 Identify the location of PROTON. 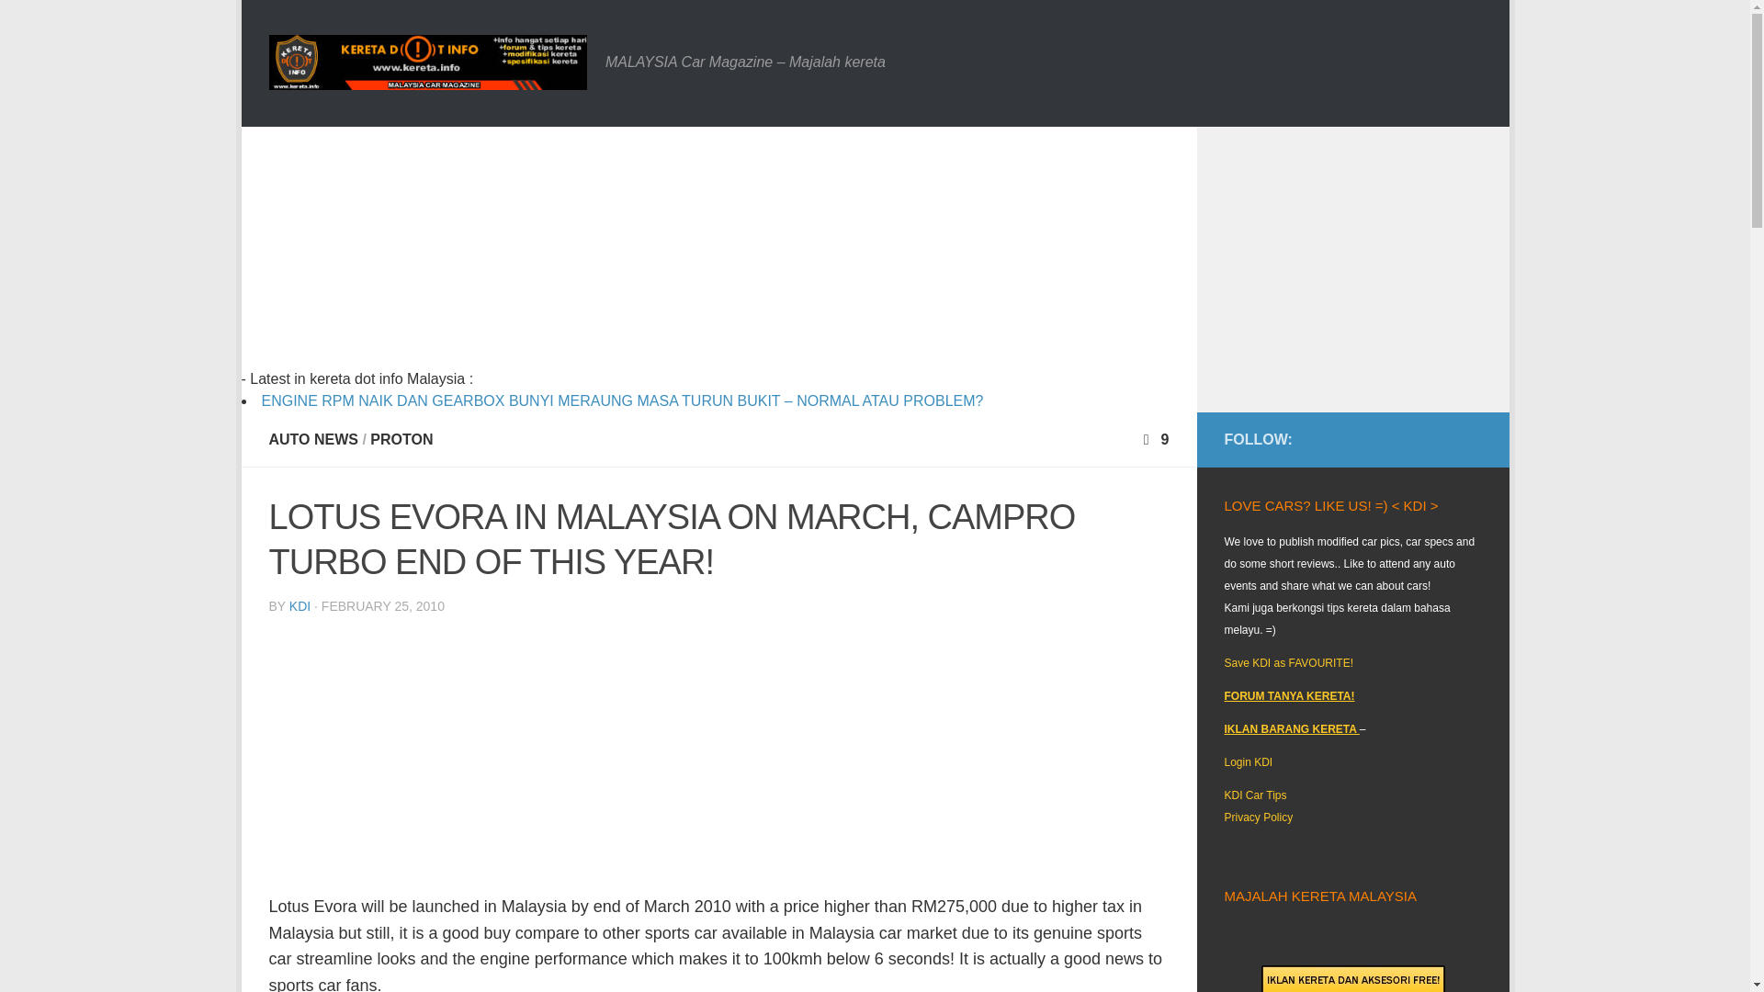
(401, 439).